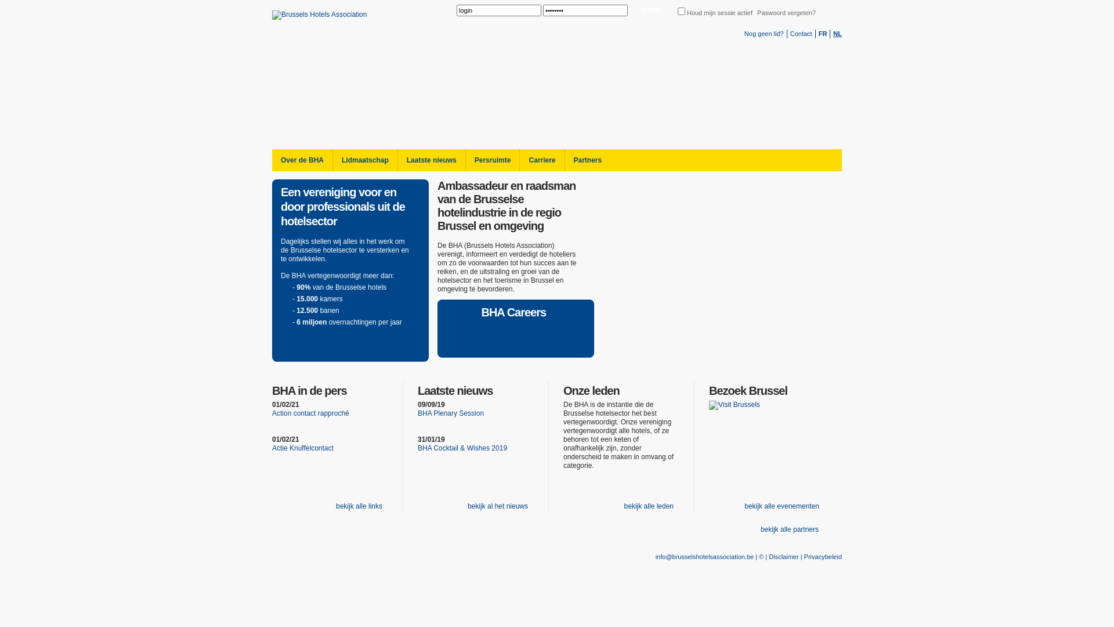 The height and width of the screenshot is (627, 1114). Describe the element at coordinates (497, 506) in the screenshot. I see `bekijk al het nieuws` at that location.